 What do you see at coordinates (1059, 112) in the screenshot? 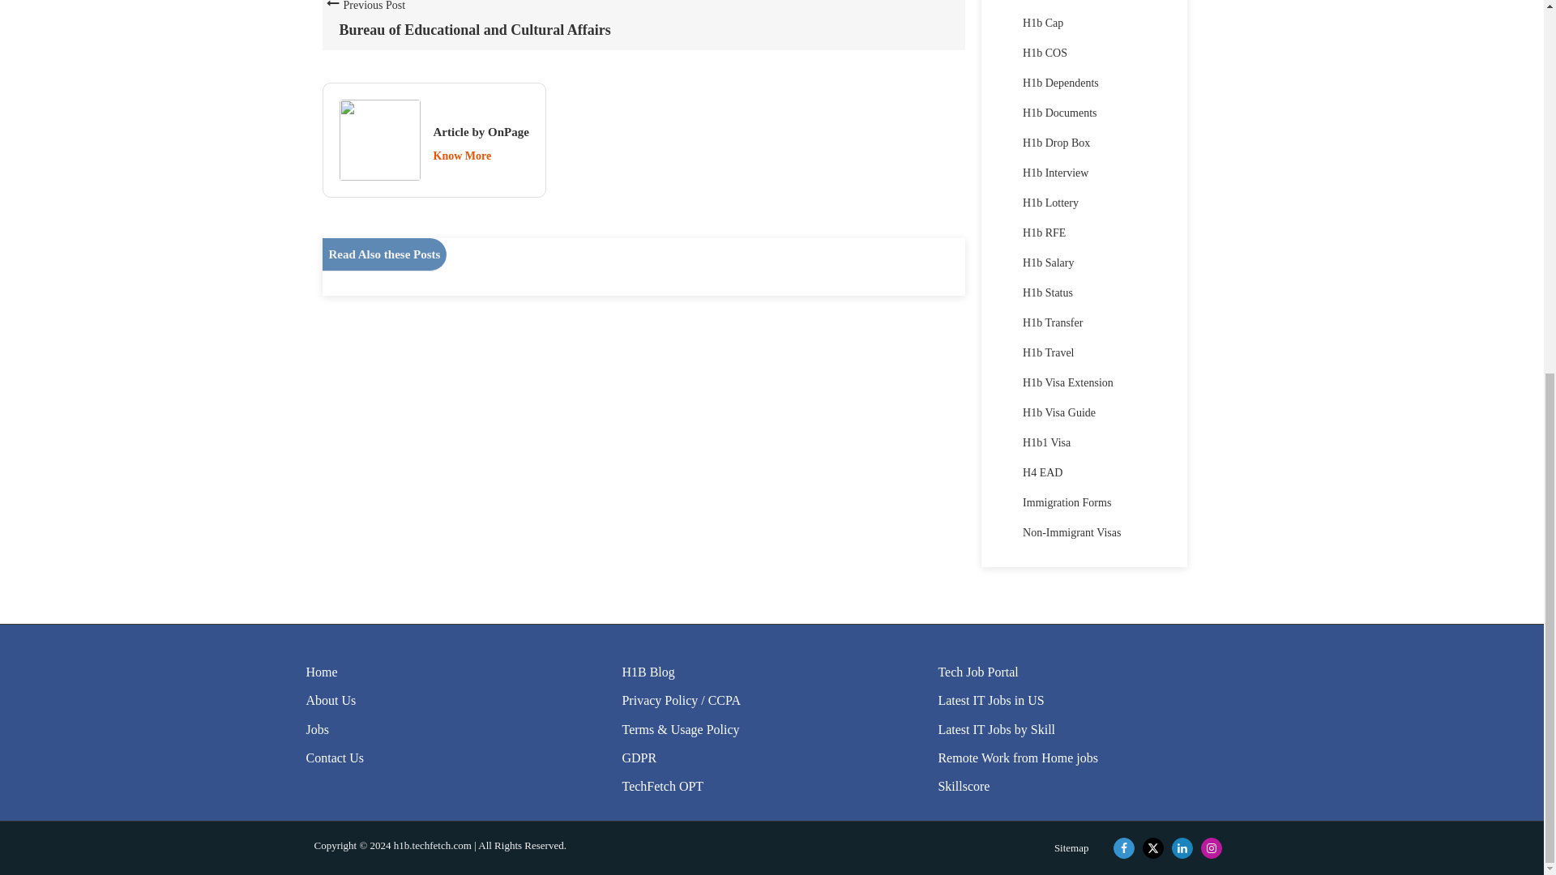
I see `H1b Documents` at bounding box center [1059, 112].